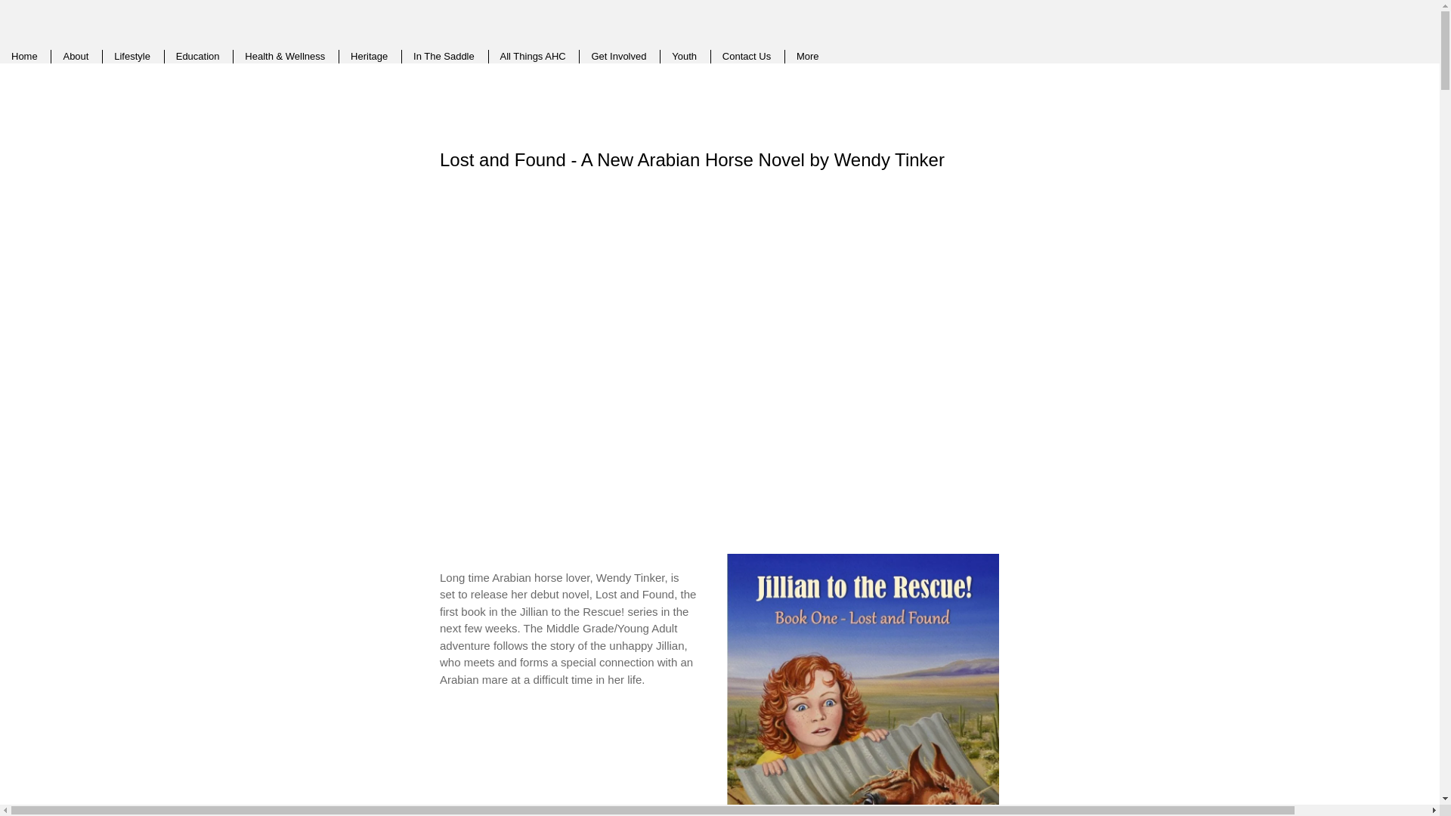  What do you see at coordinates (683, 56) in the screenshot?
I see `Youth` at bounding box center [683, 56].